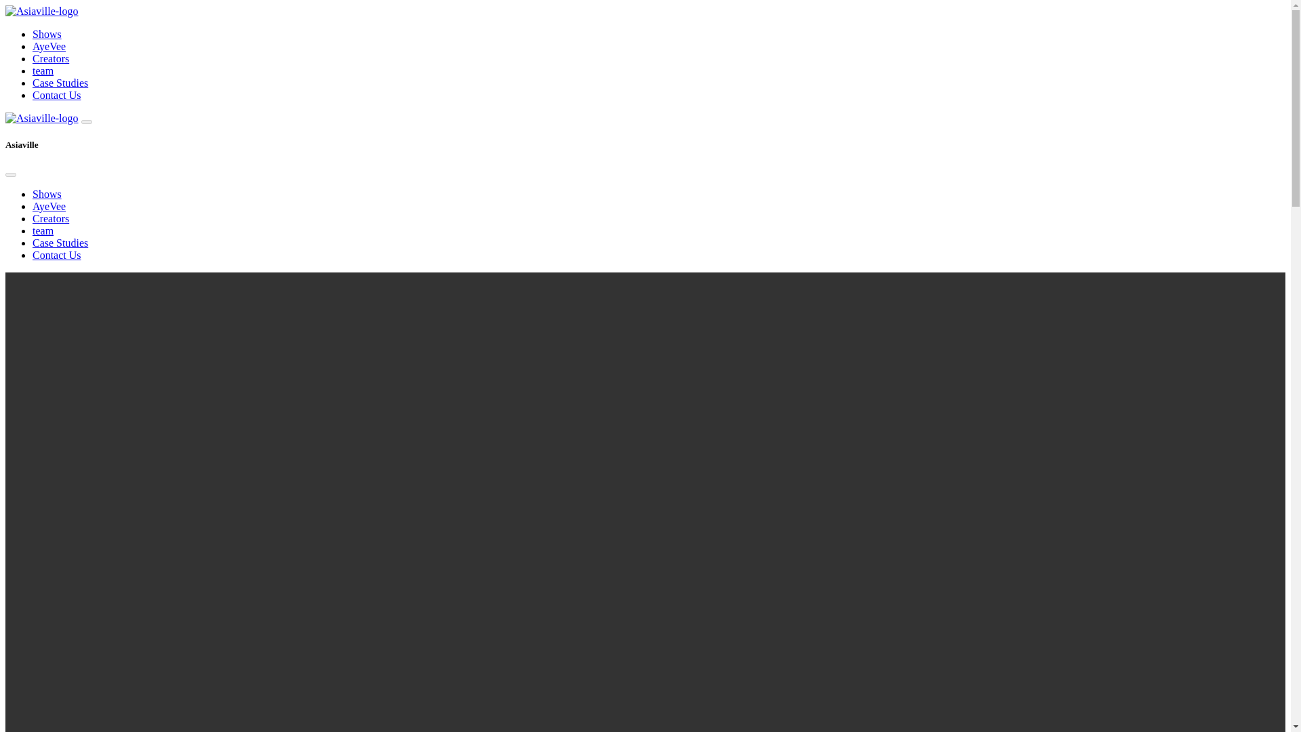 The width and height of the screenshot is (1301, 732). Describe the element at coordinates (43, 70) in the screenshot. I see `team` at that location.